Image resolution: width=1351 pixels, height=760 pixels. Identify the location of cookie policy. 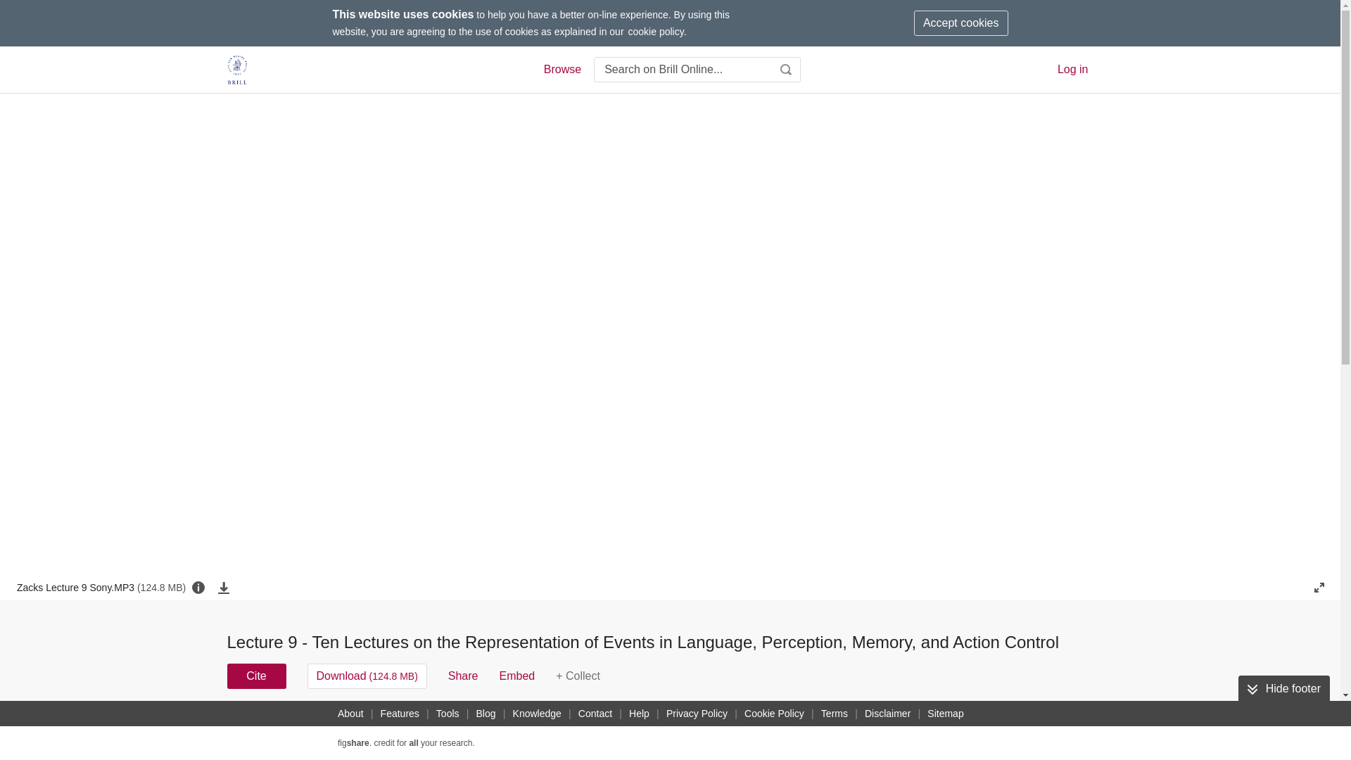
(656, 31).